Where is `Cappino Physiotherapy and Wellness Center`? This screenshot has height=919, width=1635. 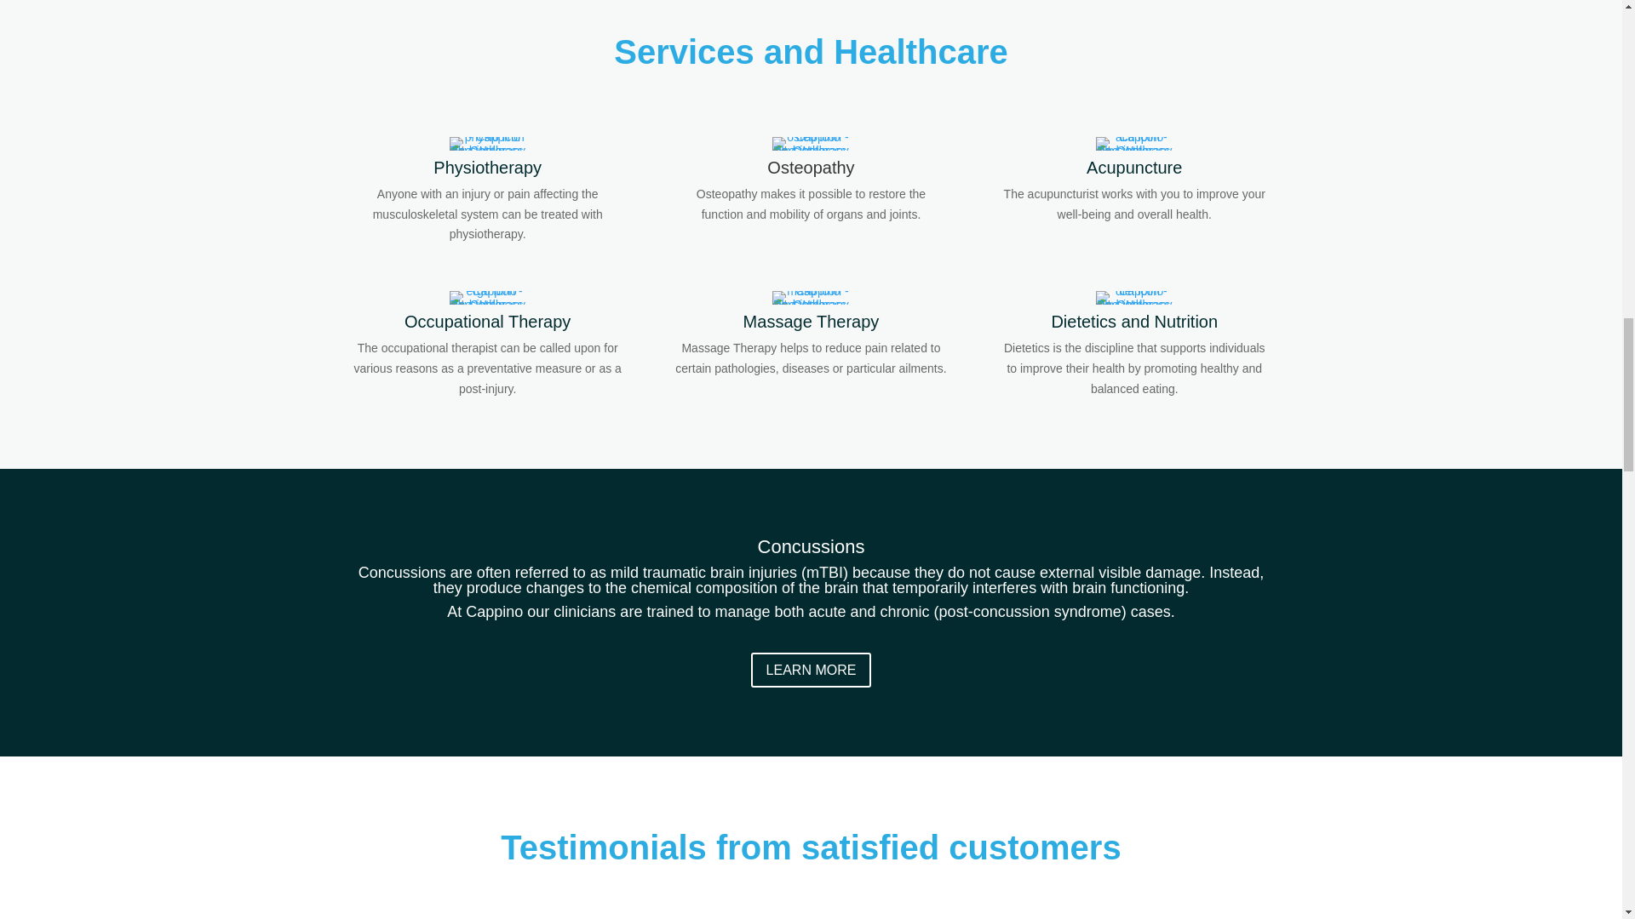
Cappino Physiotherapy and Wellness Center is located at coordinates (1133, 143).